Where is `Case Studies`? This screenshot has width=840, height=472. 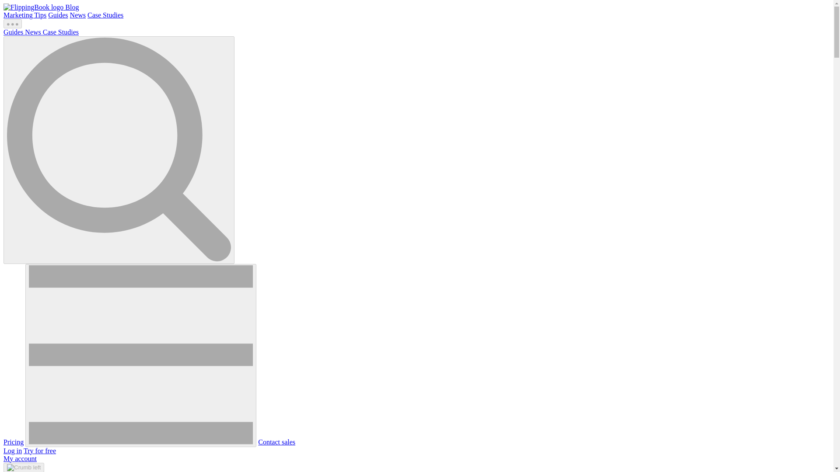
Case Studies is located at coordinates (105, 15).